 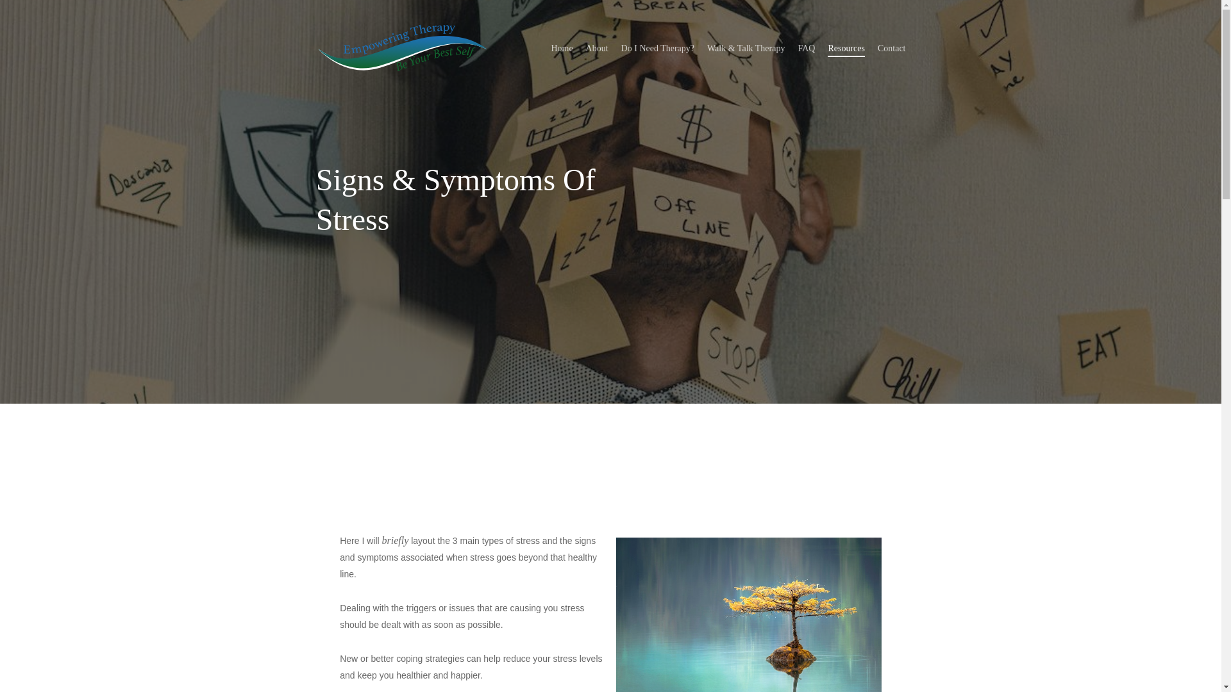 What do you see at coordinates (810, 479) in the screenshot?
I see `Contact` at bounding box center [810, 479].